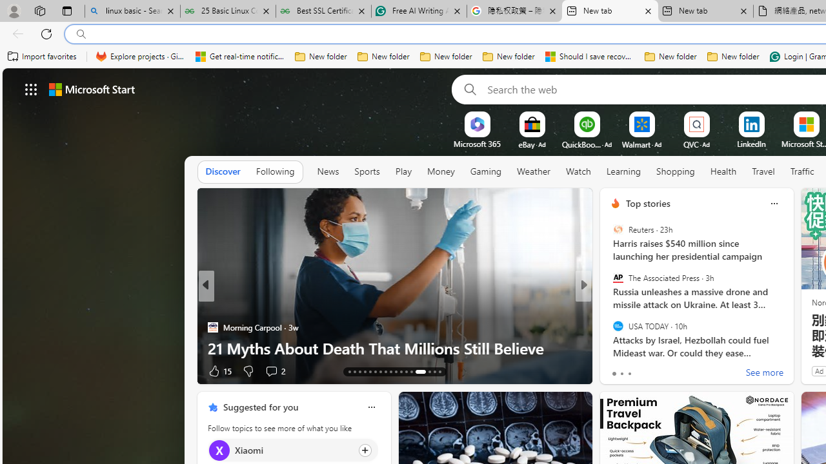 The image size is (826, 464). Describe the element at coordinates (435, 371) in the screenshot. I see `AutomationID: tab-28` at that location.